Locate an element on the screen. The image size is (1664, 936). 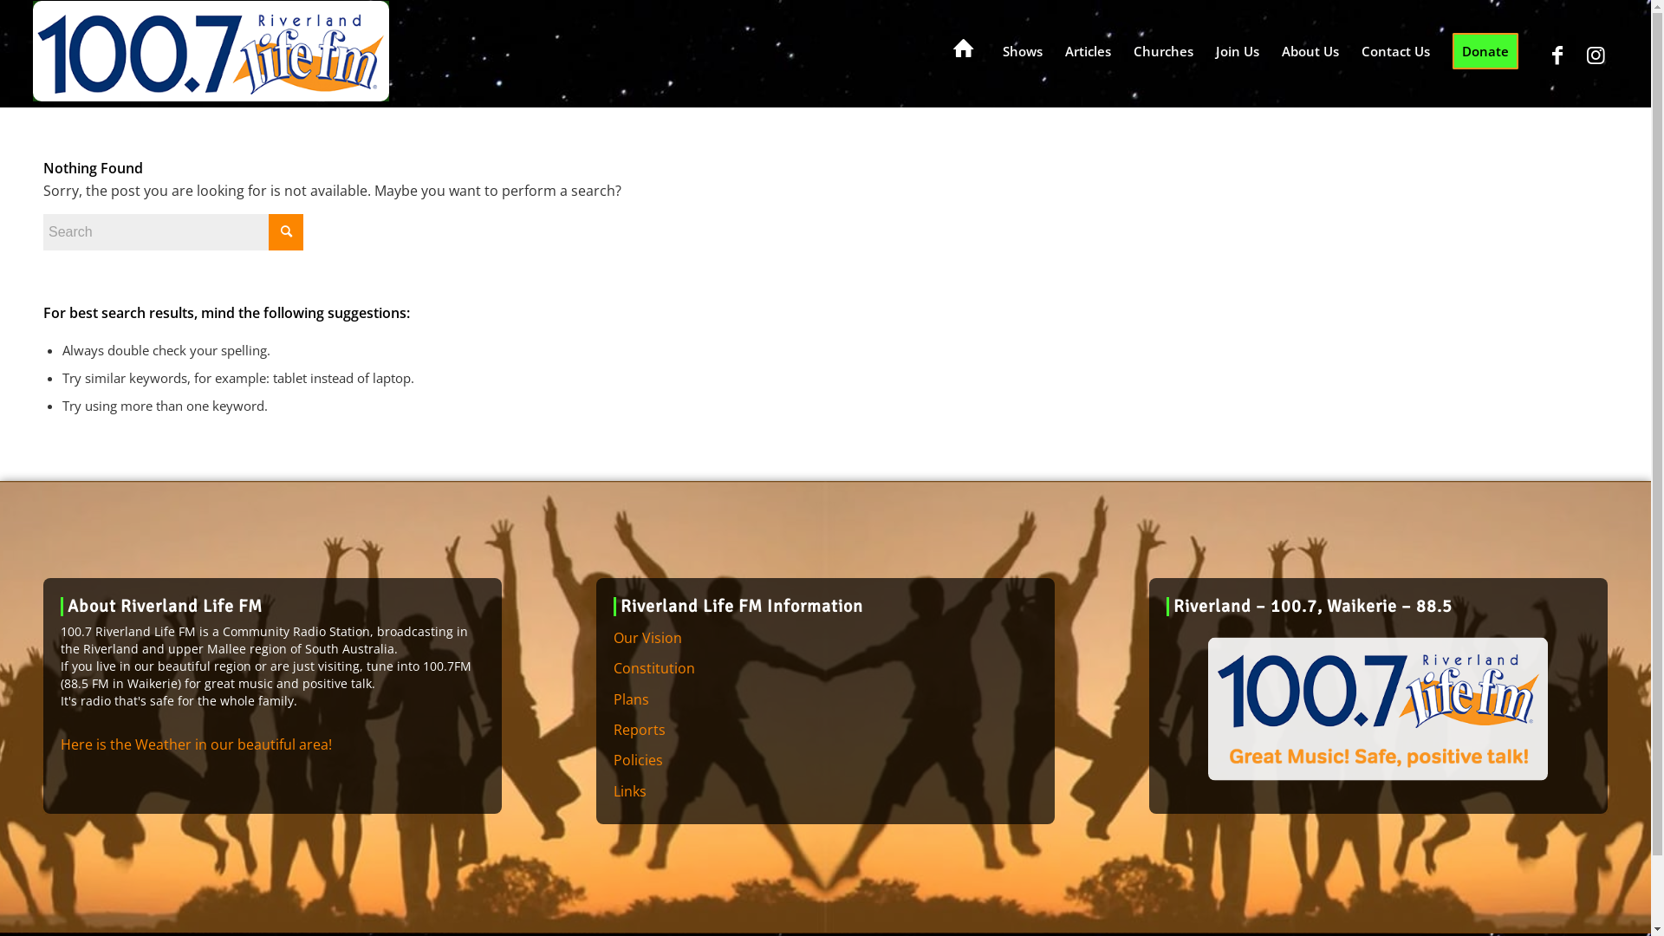
Shows is located at coordinates (1023, 51).